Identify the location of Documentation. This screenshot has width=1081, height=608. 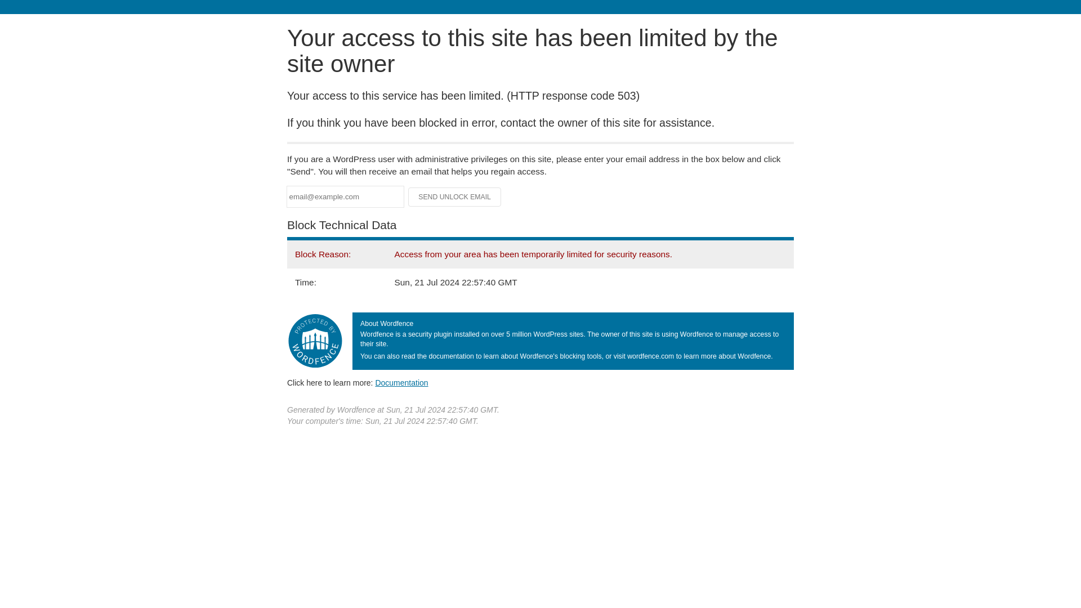
(401, 382).